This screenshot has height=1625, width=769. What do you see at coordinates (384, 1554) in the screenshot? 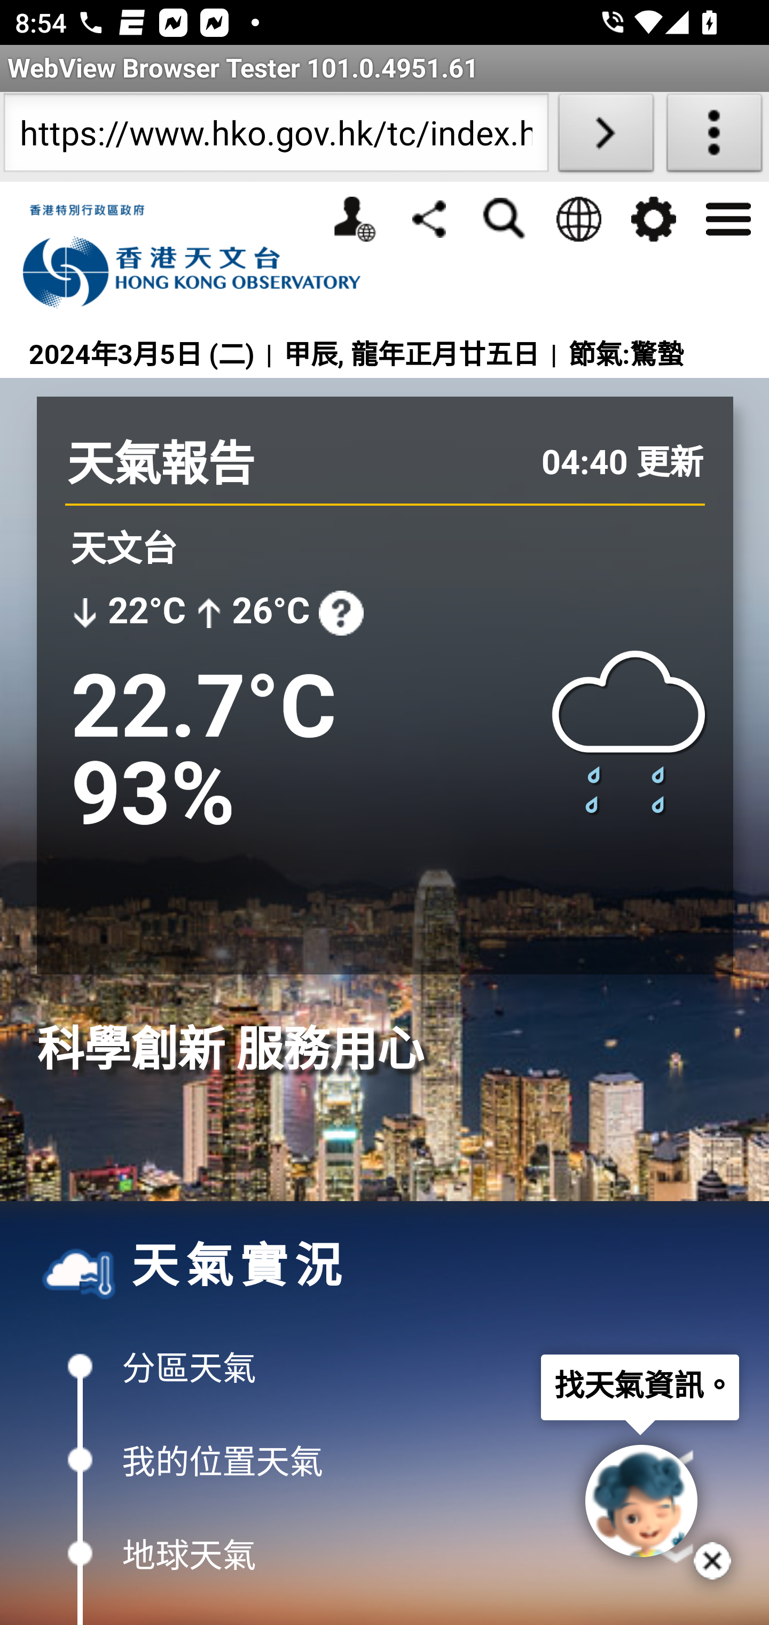
I see `地球天氣` at bounding box center [384, 1554].